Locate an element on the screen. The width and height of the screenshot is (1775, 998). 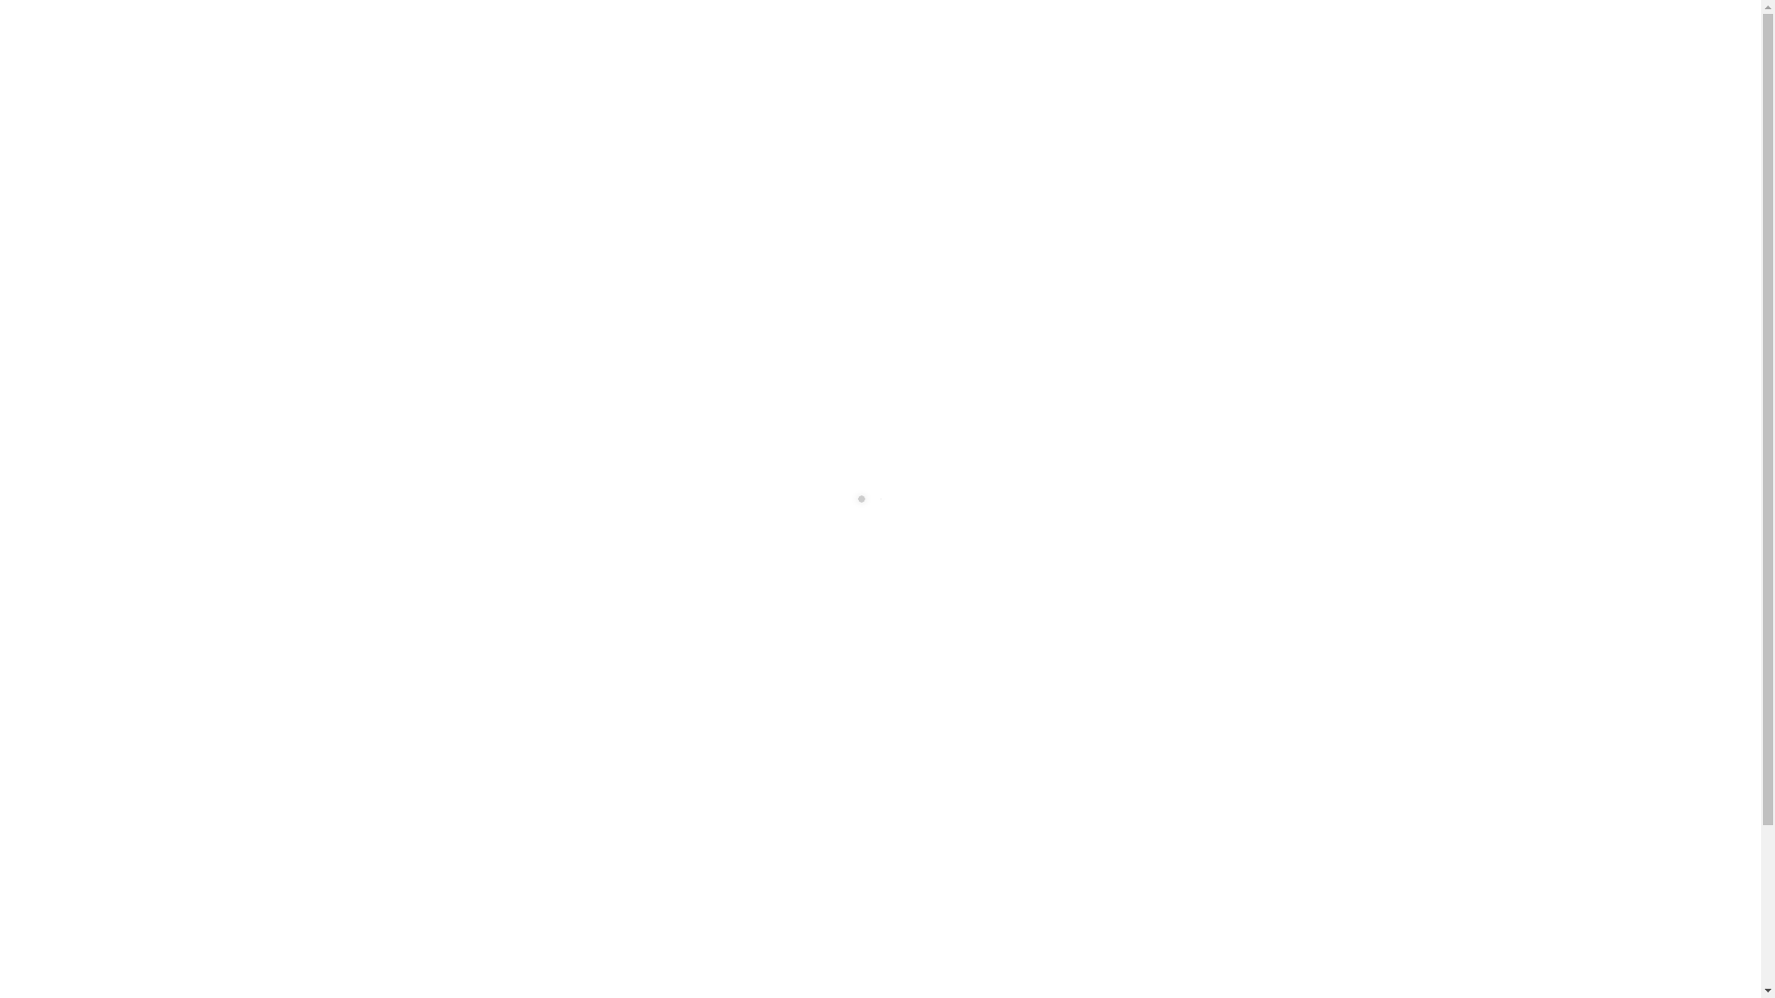
Create Corporate Account is located at coordinates (773, 787).